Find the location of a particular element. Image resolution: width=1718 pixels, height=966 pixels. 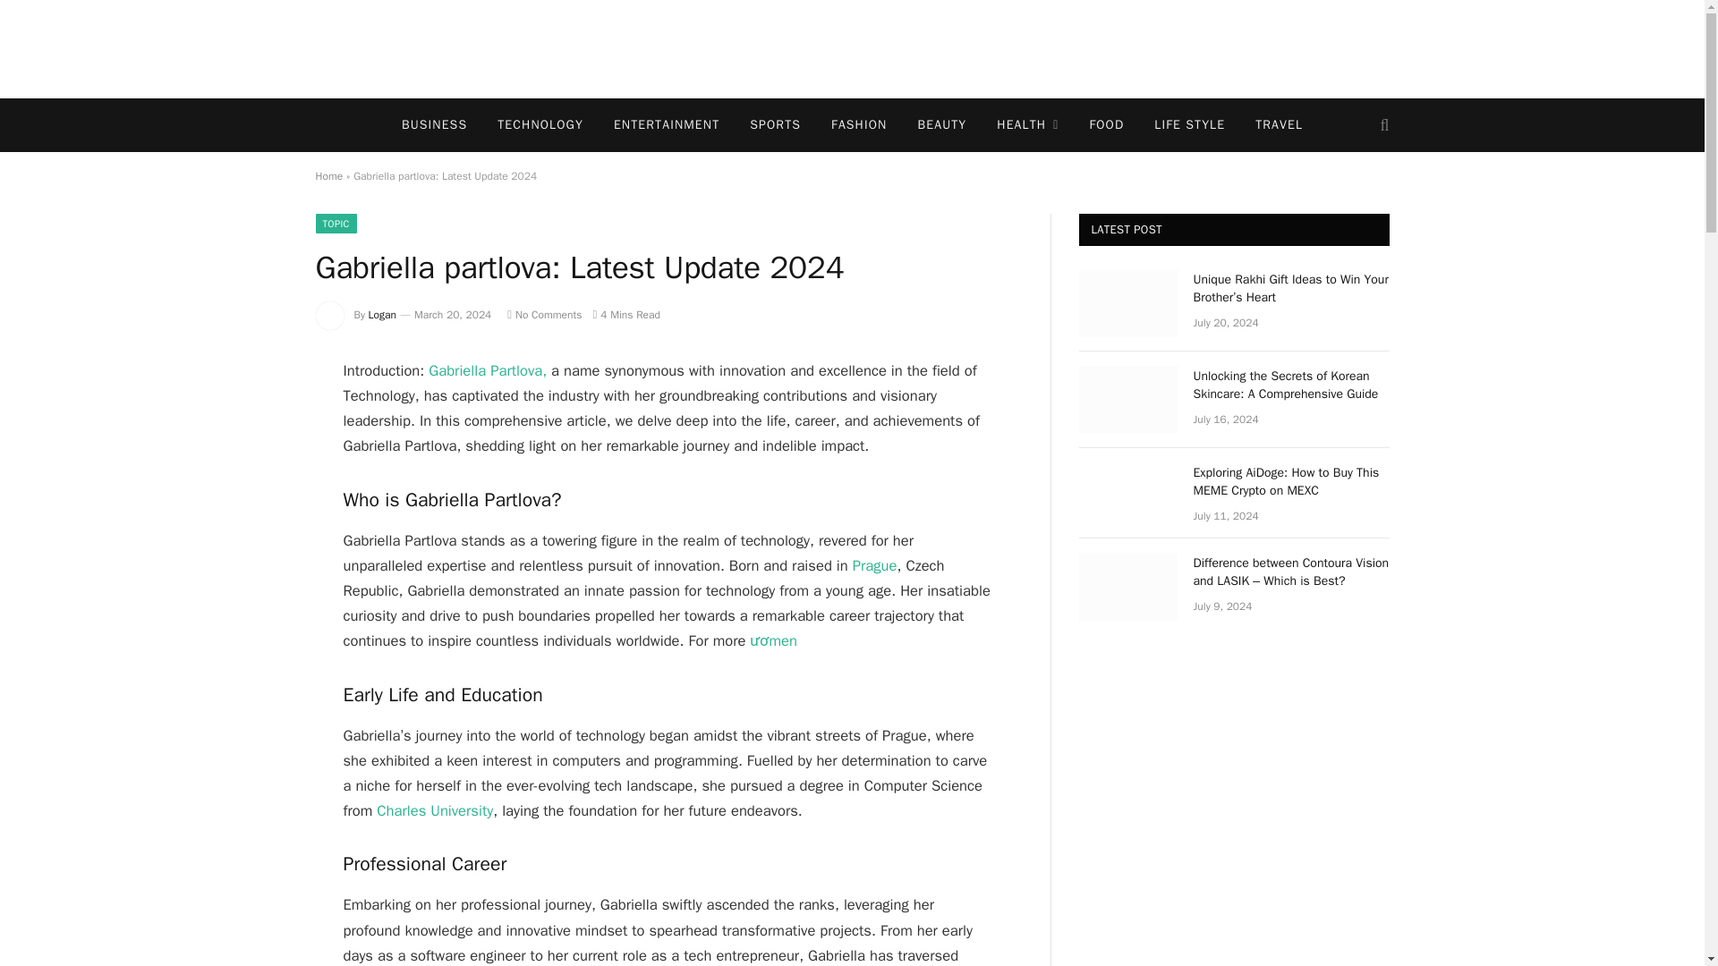

LIFE STYLE is located at coordinates (1189, 125).